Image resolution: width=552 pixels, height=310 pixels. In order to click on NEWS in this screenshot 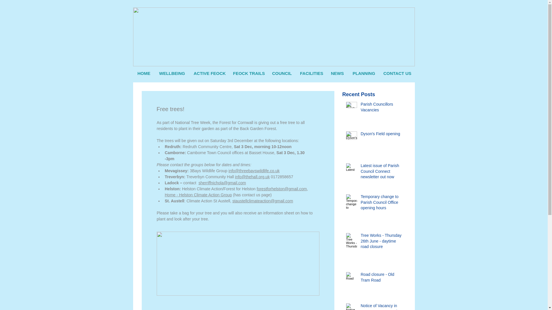, I will do `click(338, 73)`.